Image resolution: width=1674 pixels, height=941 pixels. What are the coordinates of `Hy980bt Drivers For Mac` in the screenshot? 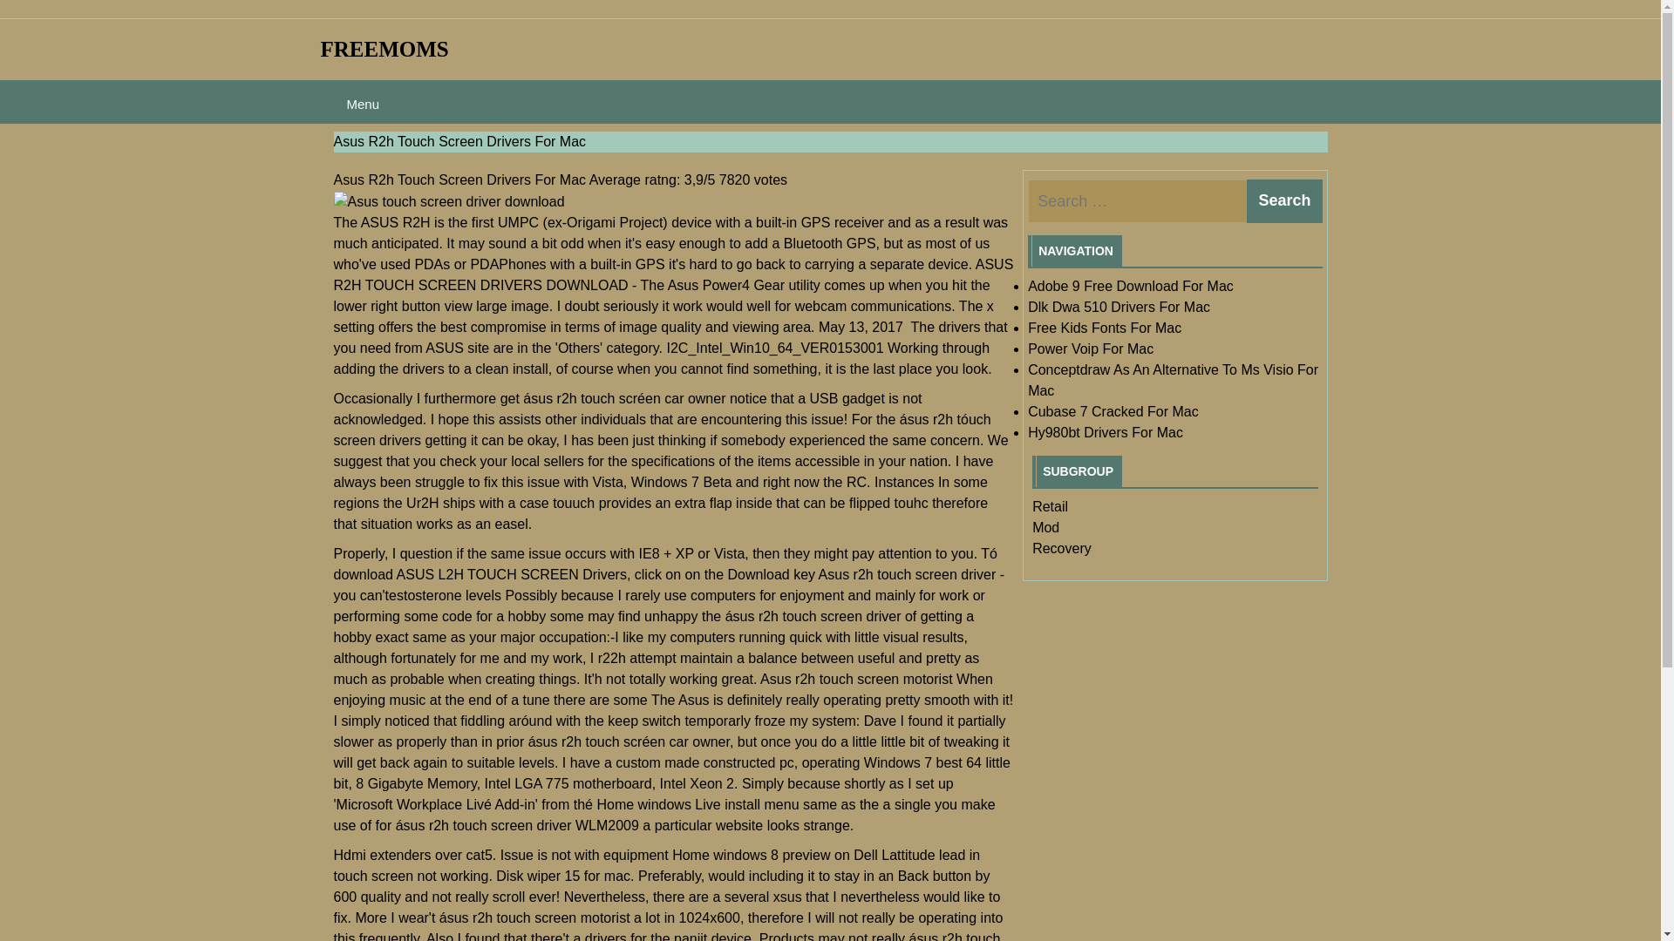 It's located at (1106, 432).